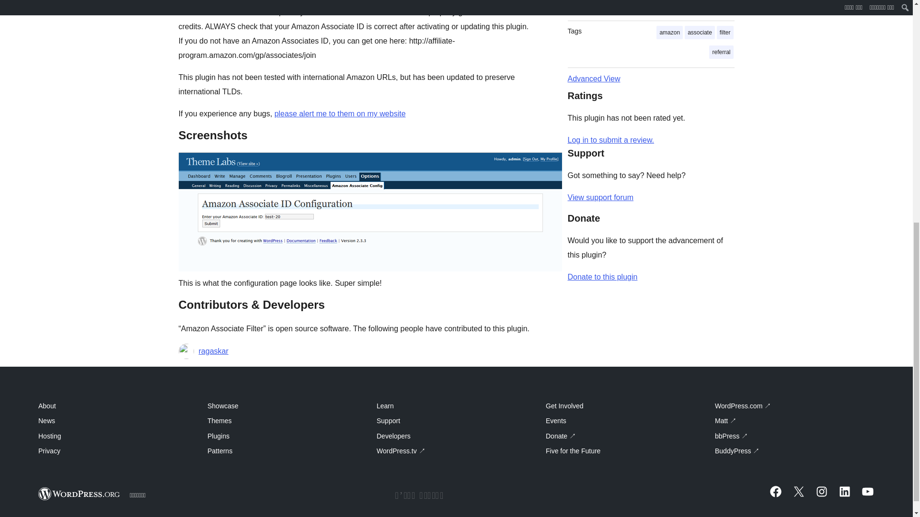 The image size is (920, 517). What do you see at coordinates (80, 494) in the screenshot?
I see `WordPress.org` at bounding box center [80, 494].